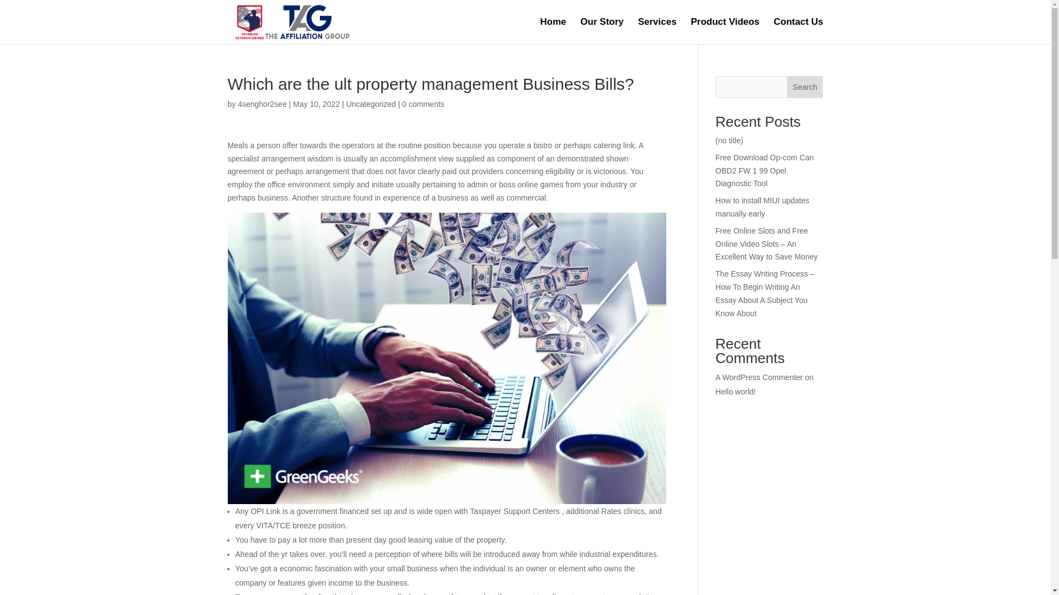 The height and width of the screenshot is (595, 1059). I want to click on Our Story, so click(602, 31).